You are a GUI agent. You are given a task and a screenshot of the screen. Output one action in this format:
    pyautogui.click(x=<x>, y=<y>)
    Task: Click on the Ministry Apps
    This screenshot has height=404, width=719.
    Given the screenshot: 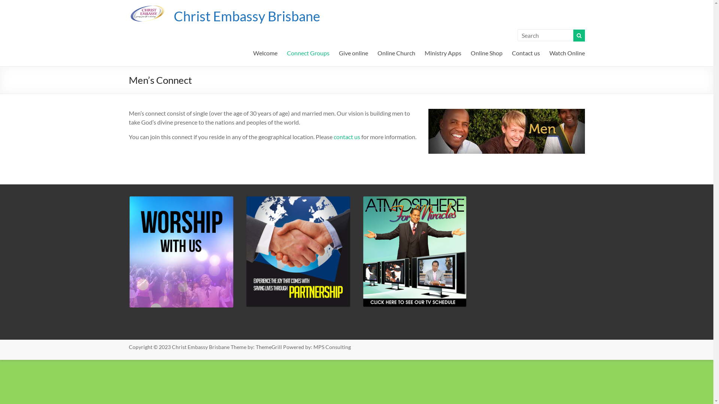 What is the action you would take?
    pyautogui.click(x=443, y=52)
    